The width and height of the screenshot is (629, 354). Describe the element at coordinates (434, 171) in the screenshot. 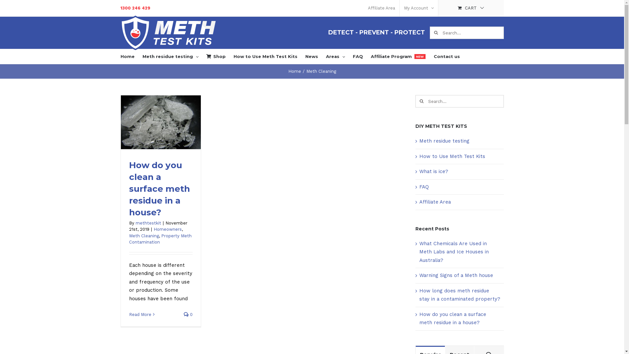

I see `What is ice?` at that location.